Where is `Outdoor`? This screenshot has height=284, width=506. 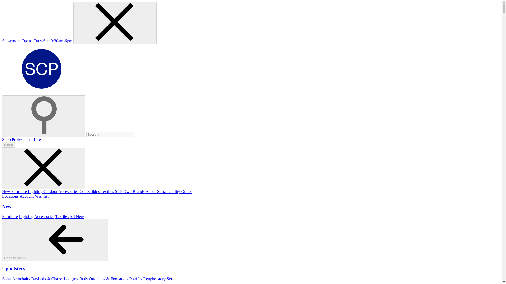 Outdoor is located at coordinates (51, 191).